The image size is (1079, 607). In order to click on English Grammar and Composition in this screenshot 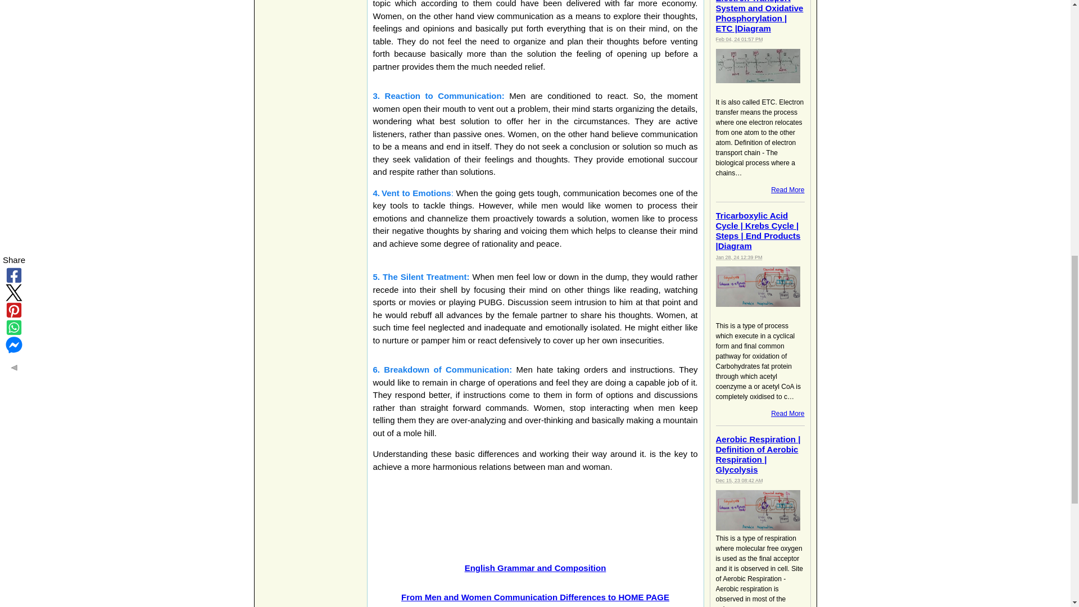, I will do `click(536, 568)`.